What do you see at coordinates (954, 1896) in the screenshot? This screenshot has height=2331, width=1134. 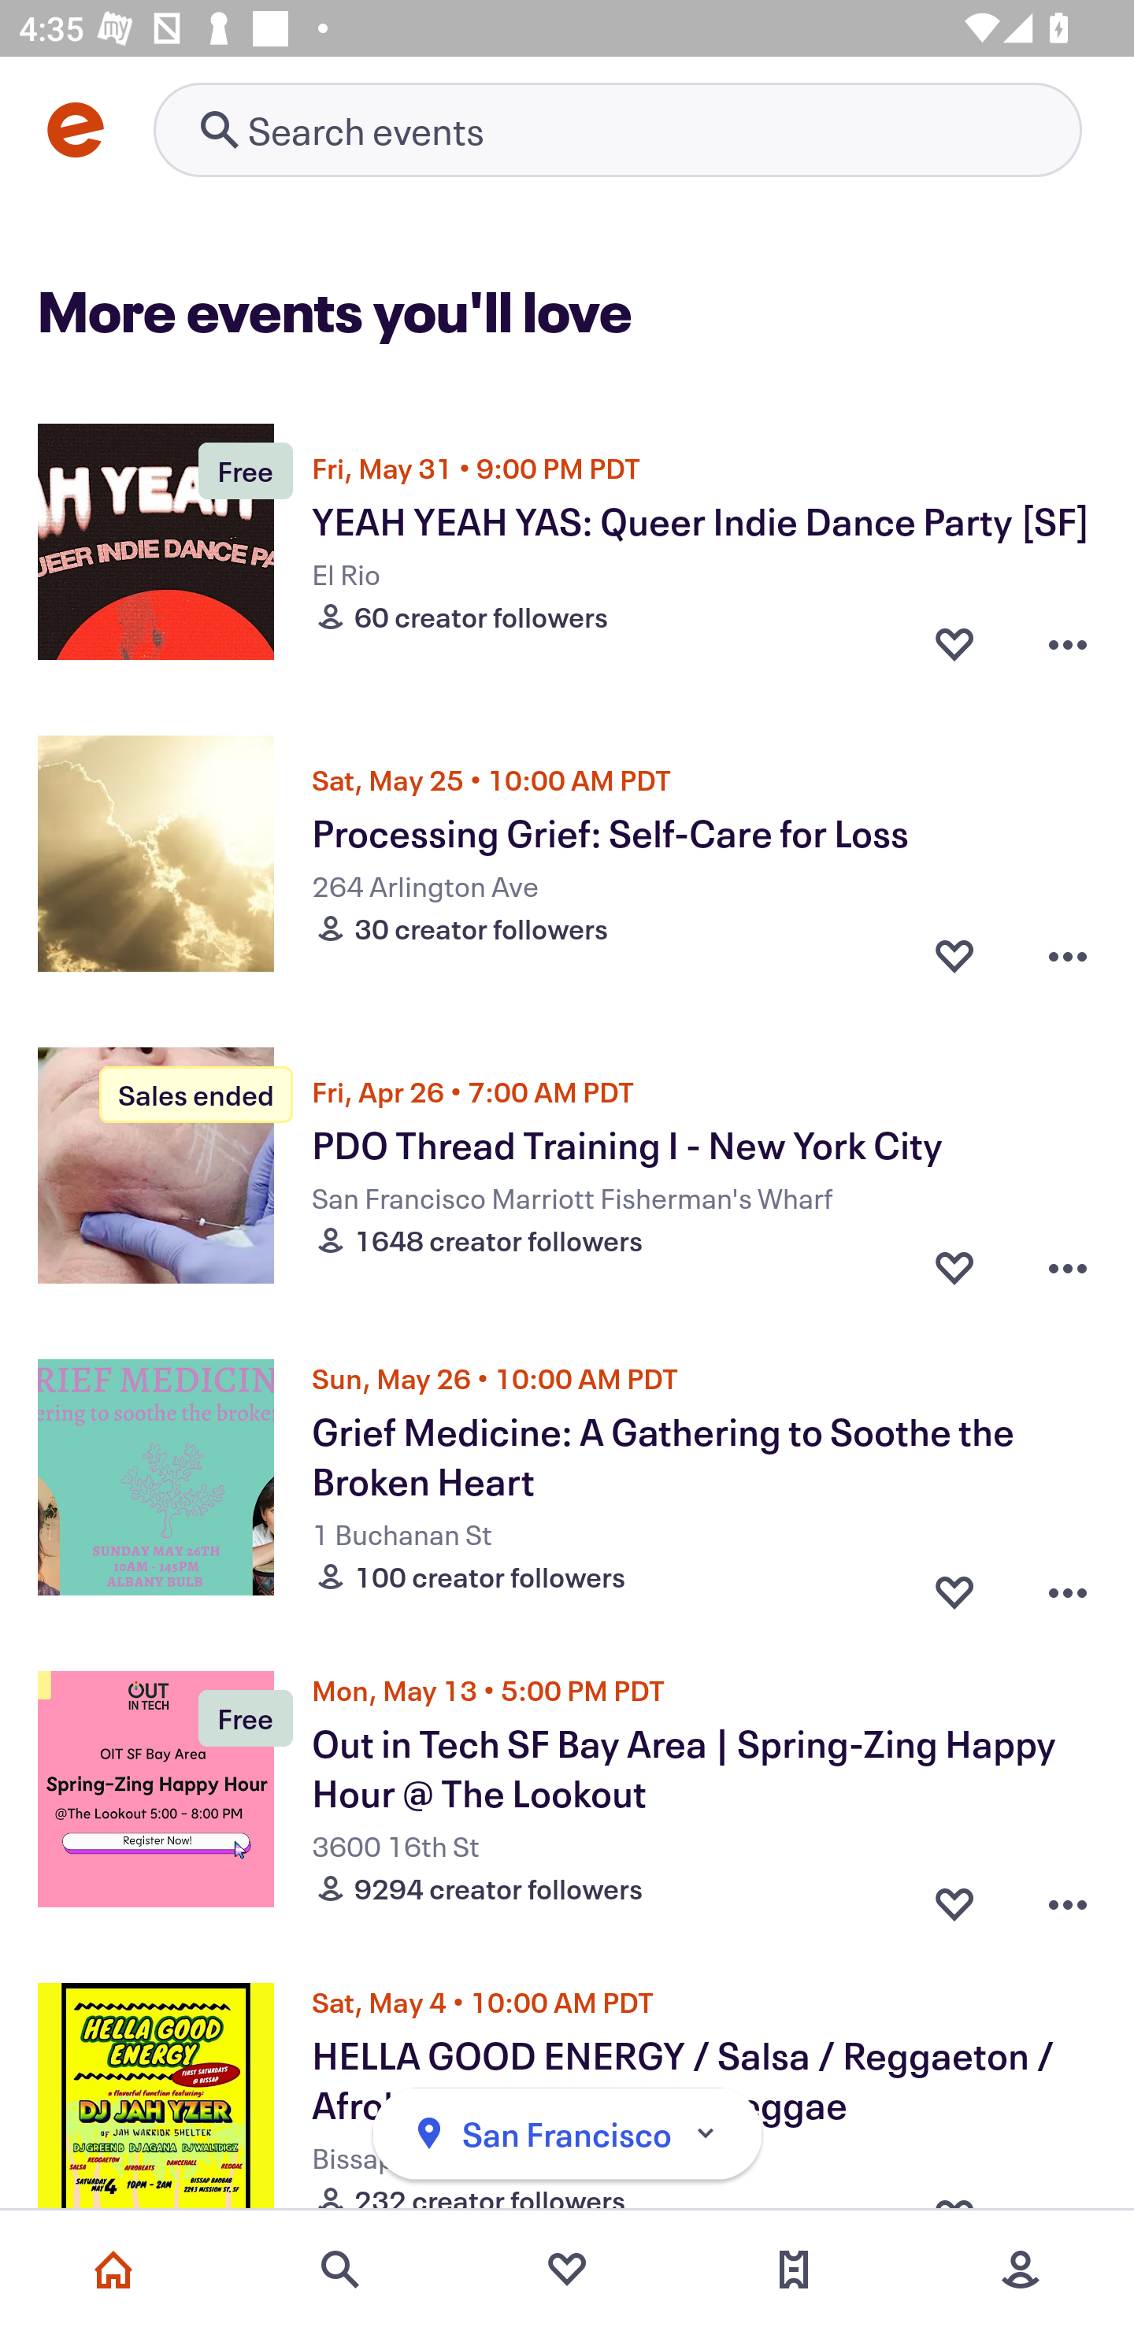 I see `Favorite button` at bounding box center [954, 1896].